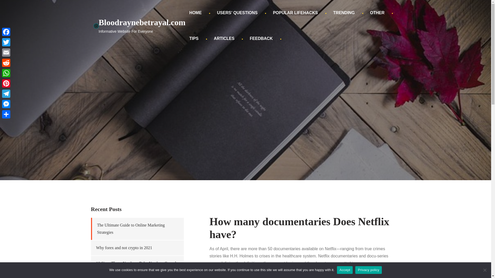  What do you see at coordinates (6, 63) in the screenshot?
I see `Reddit` at bounding box center [6, 63].